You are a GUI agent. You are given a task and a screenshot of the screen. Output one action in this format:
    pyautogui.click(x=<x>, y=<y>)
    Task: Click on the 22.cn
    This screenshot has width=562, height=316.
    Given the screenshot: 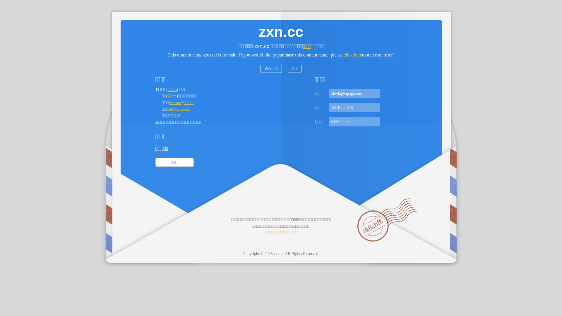 What is the action you would take?
    pyautogui.click(x=172, y=90)
    